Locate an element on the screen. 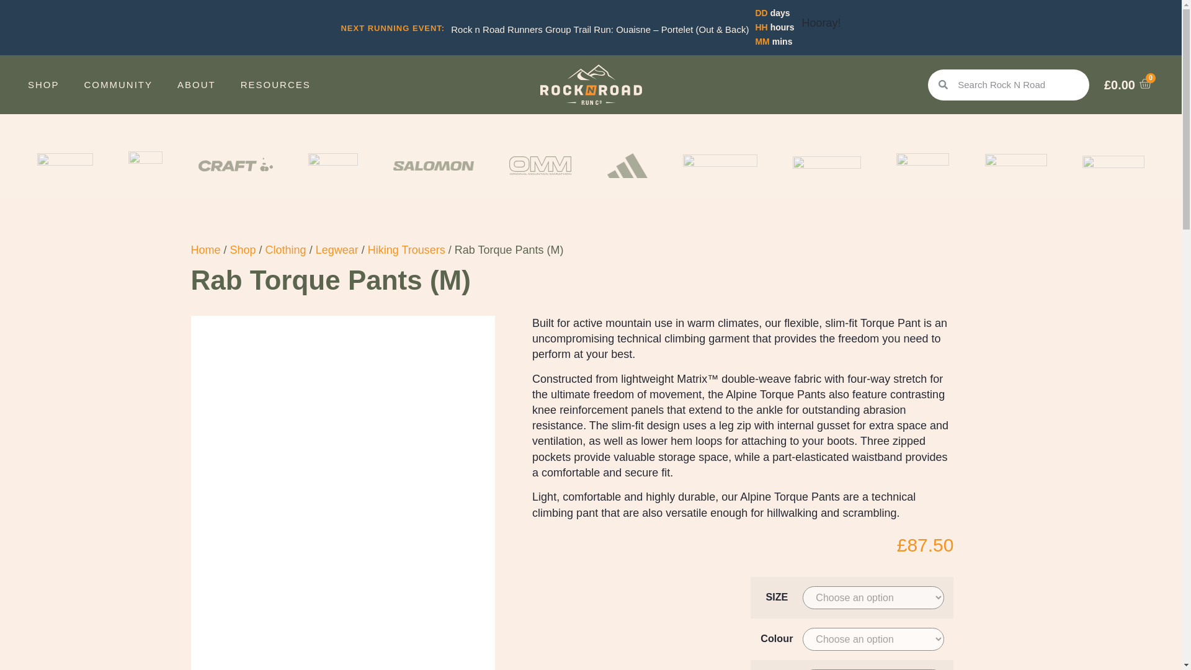  SHOP is located at coordinates (43, 84).